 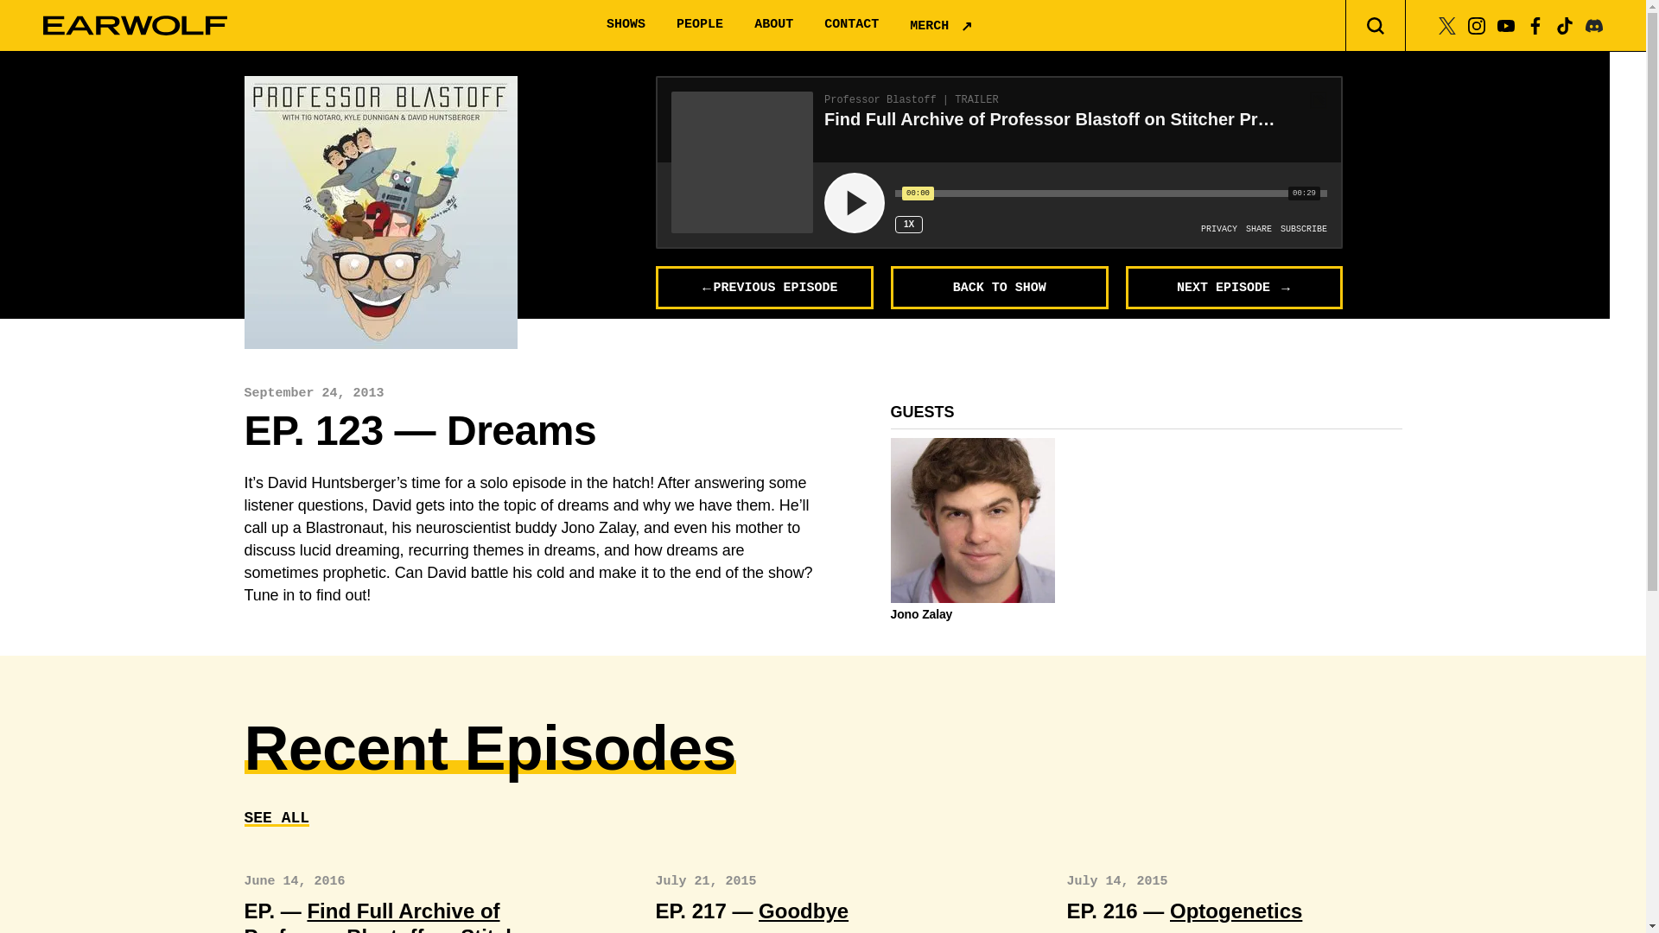 I want to click on PEOPLE, so click(x=700, y=24).